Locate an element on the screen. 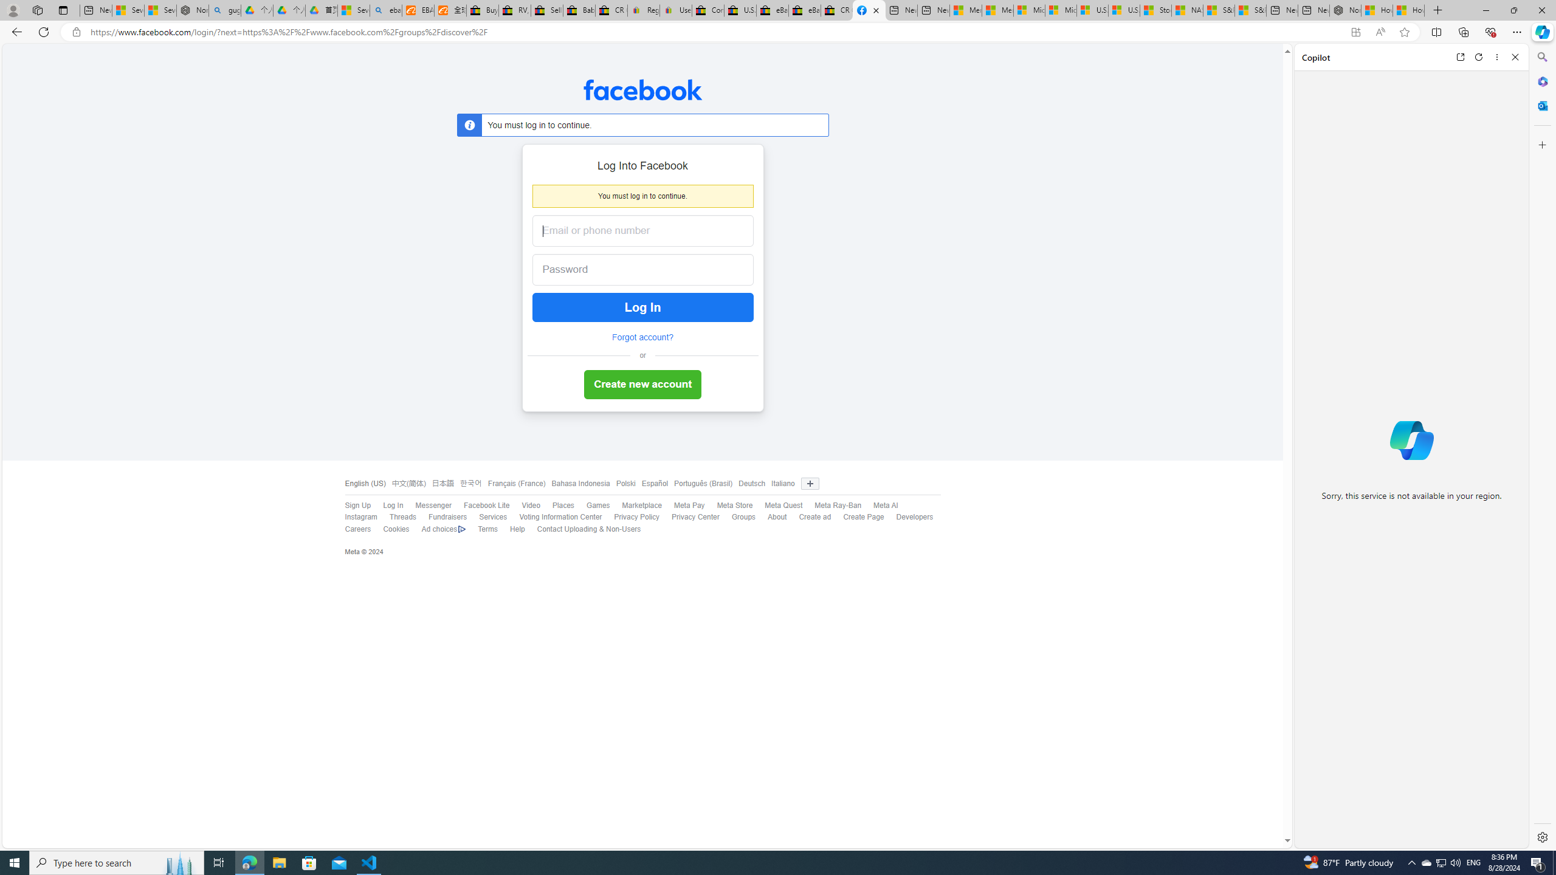 This screenshot has width=1556, height=875. Fundraisers is located at coordinates (447, 517).